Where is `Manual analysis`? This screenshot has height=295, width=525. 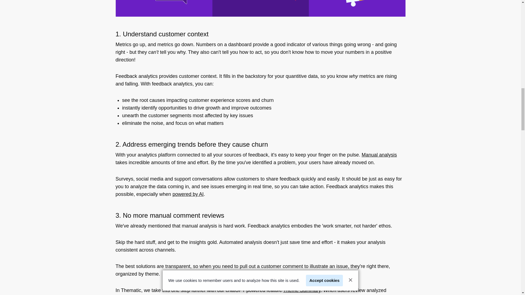
Manual analysis is located at coordinates (379, 155).